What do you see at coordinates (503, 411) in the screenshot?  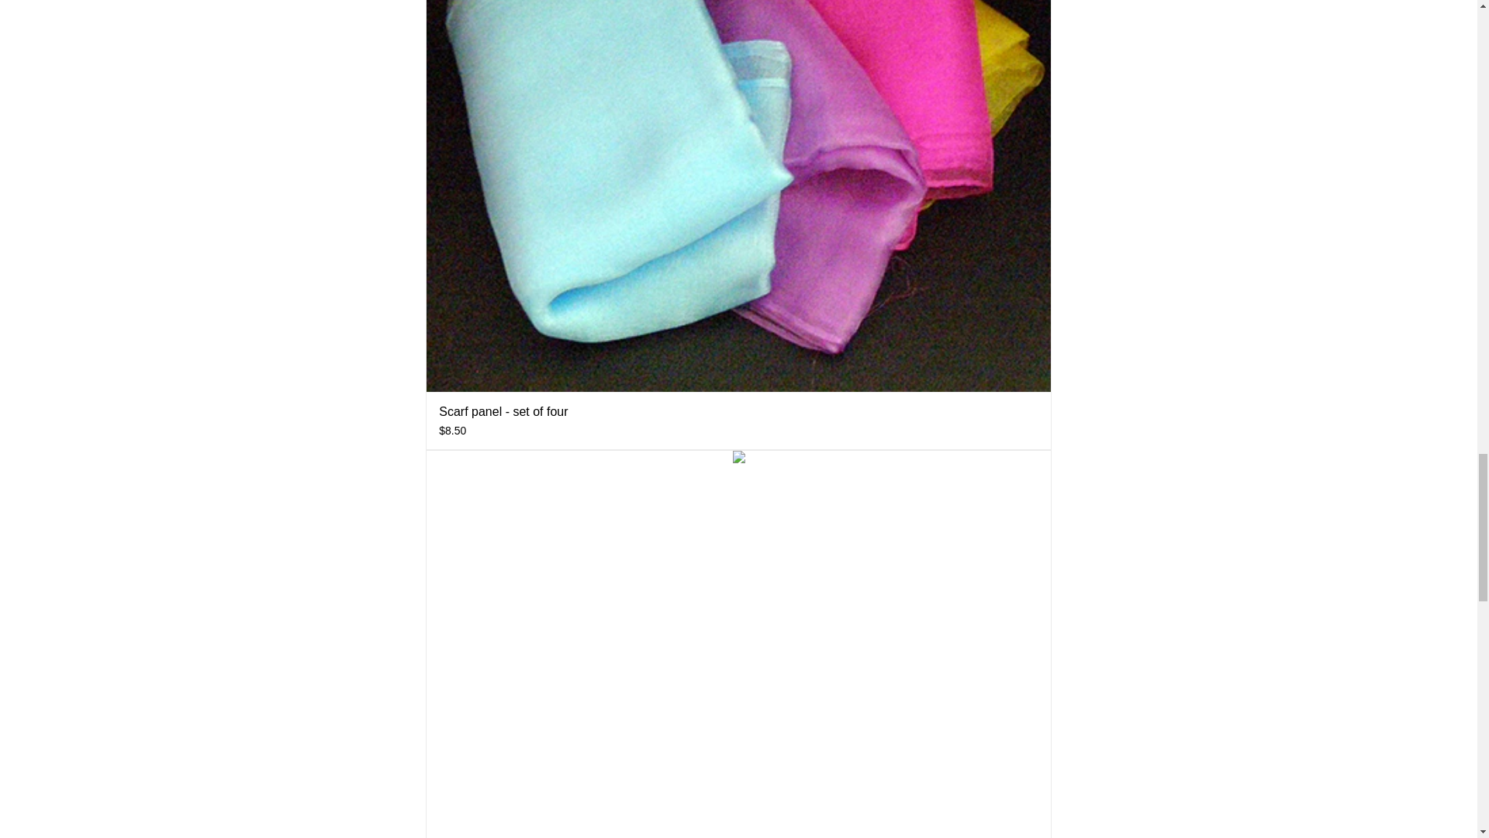 I see `Scarf panel - set of four` at bounding box center [503, 411].